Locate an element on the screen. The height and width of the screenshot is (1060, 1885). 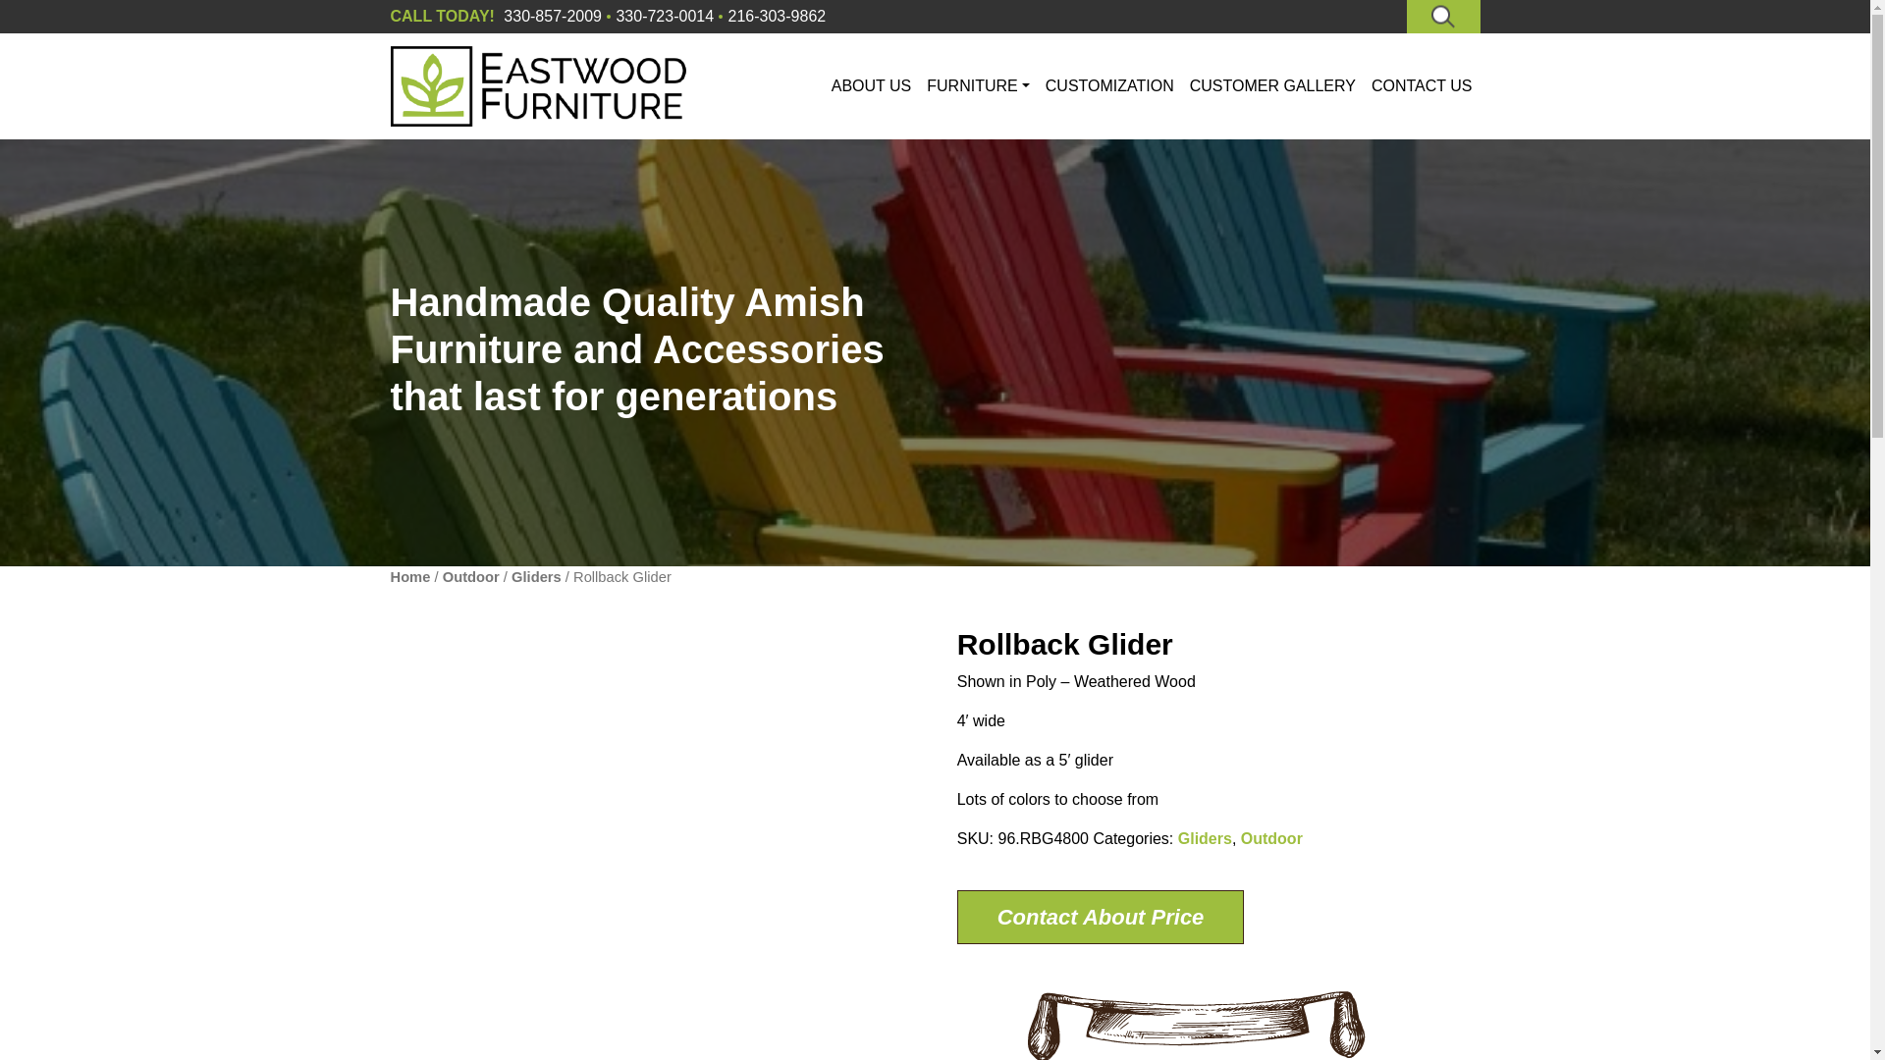
216-303-9862 is located at coordinates (778, 16).